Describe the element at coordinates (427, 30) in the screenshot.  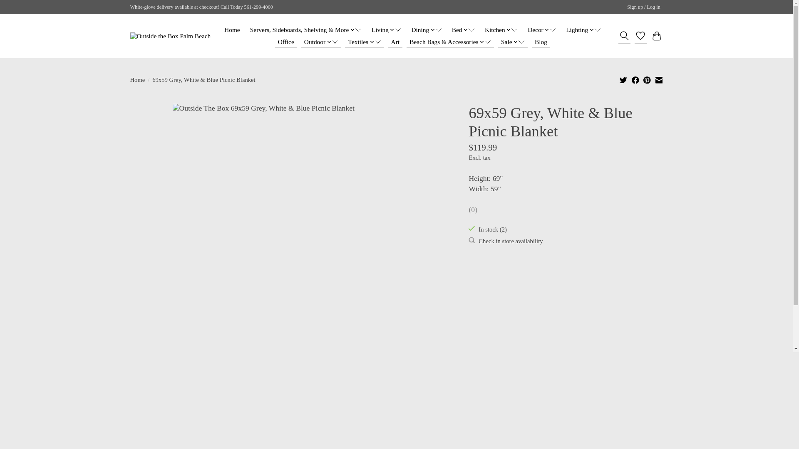
I see `Dining` at that location.